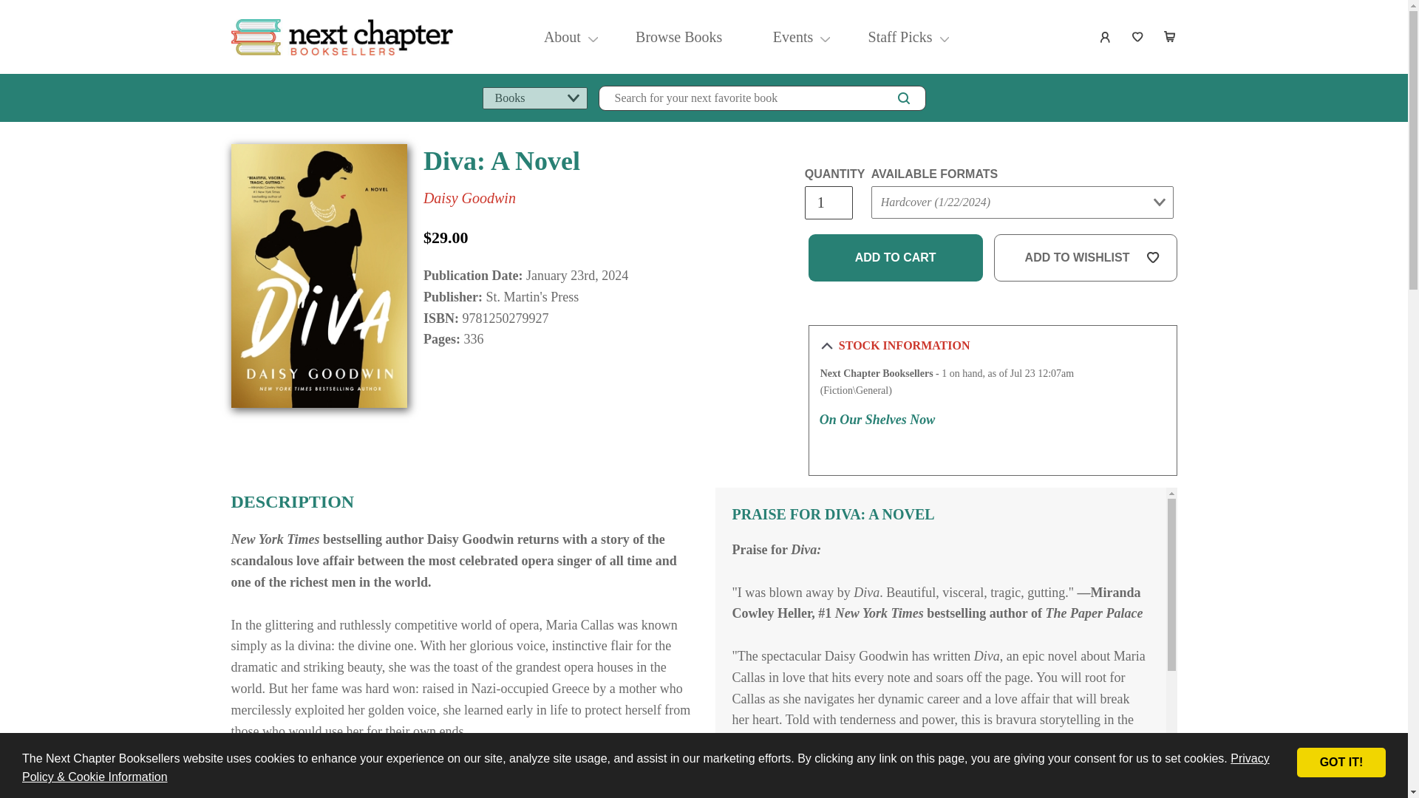 Image resolution: width=1419 pixels, height=798 pixels. Describe the element at coordinates (1138, 37) in the screenshot. I see `Wishlist` at that location.